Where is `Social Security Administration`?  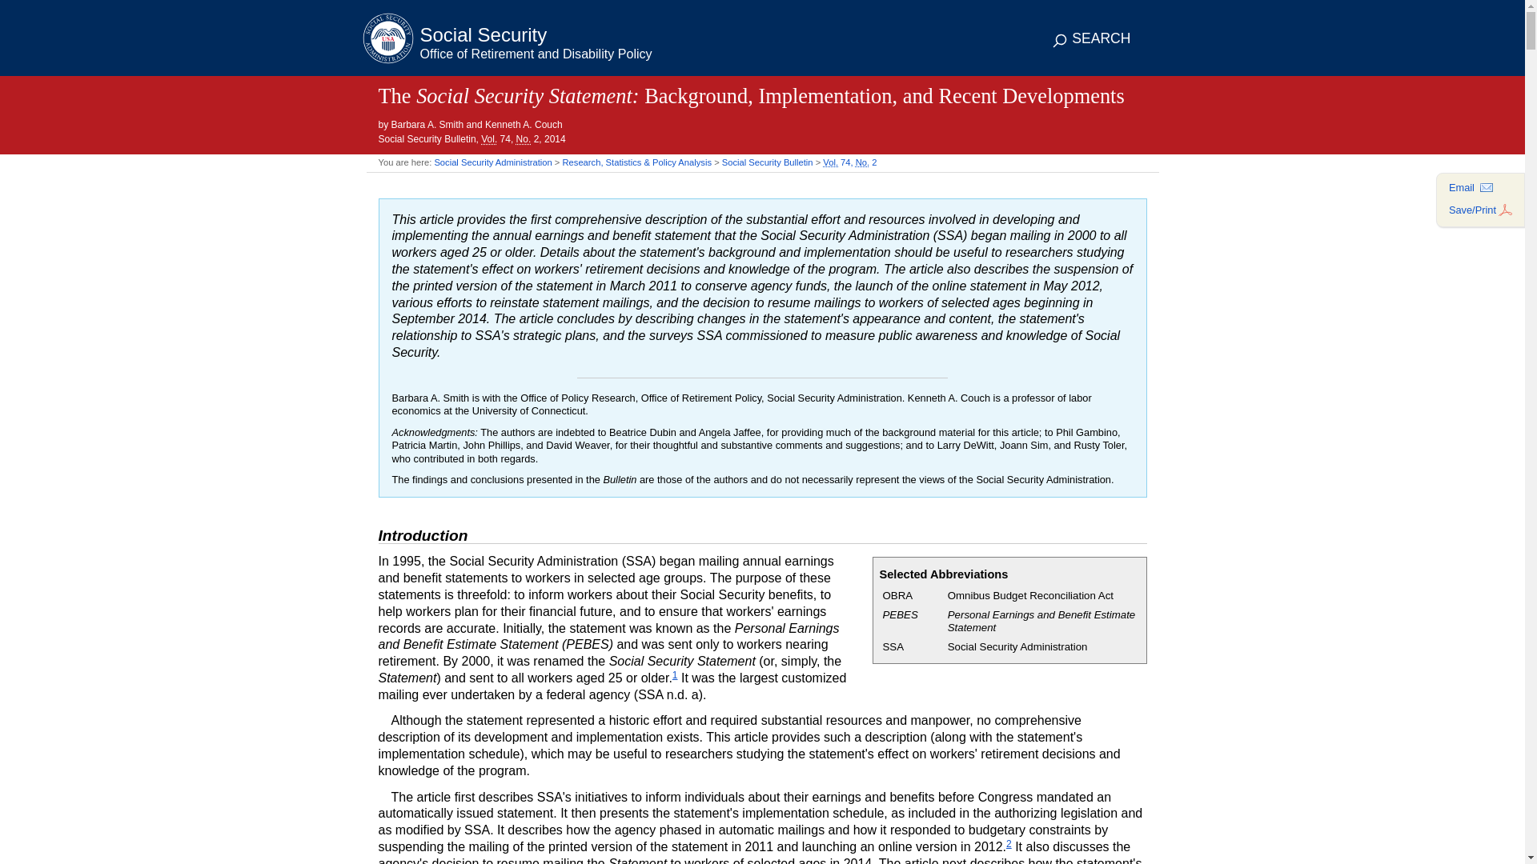 Social Security Administration is located at coordinates (492, 162).